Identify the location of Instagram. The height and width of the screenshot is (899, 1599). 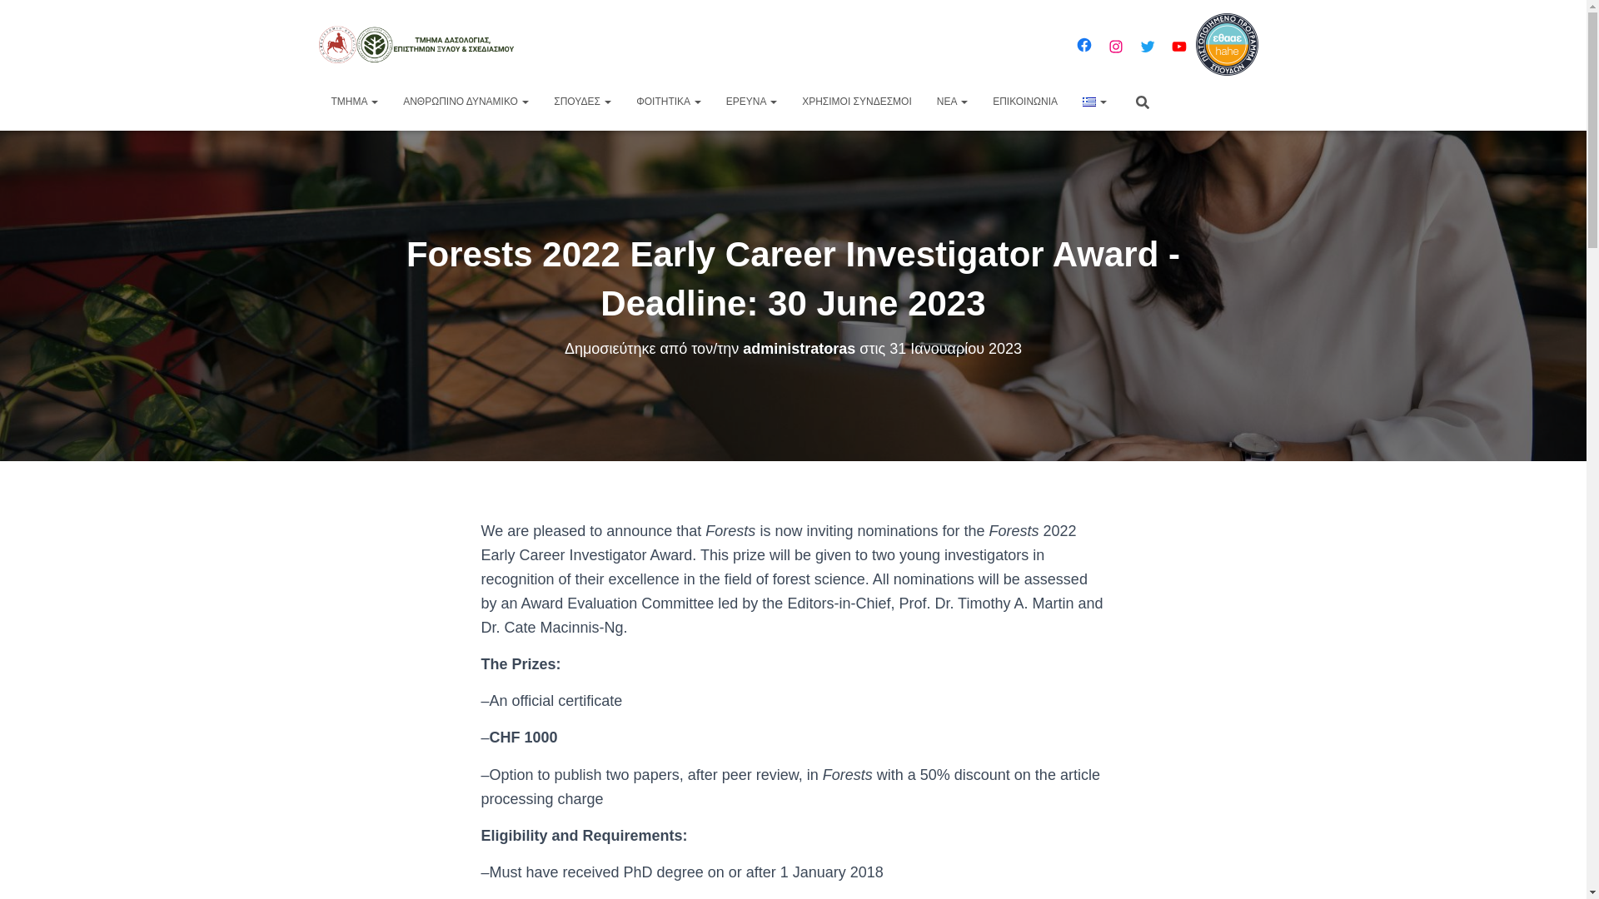
(1116, 47).